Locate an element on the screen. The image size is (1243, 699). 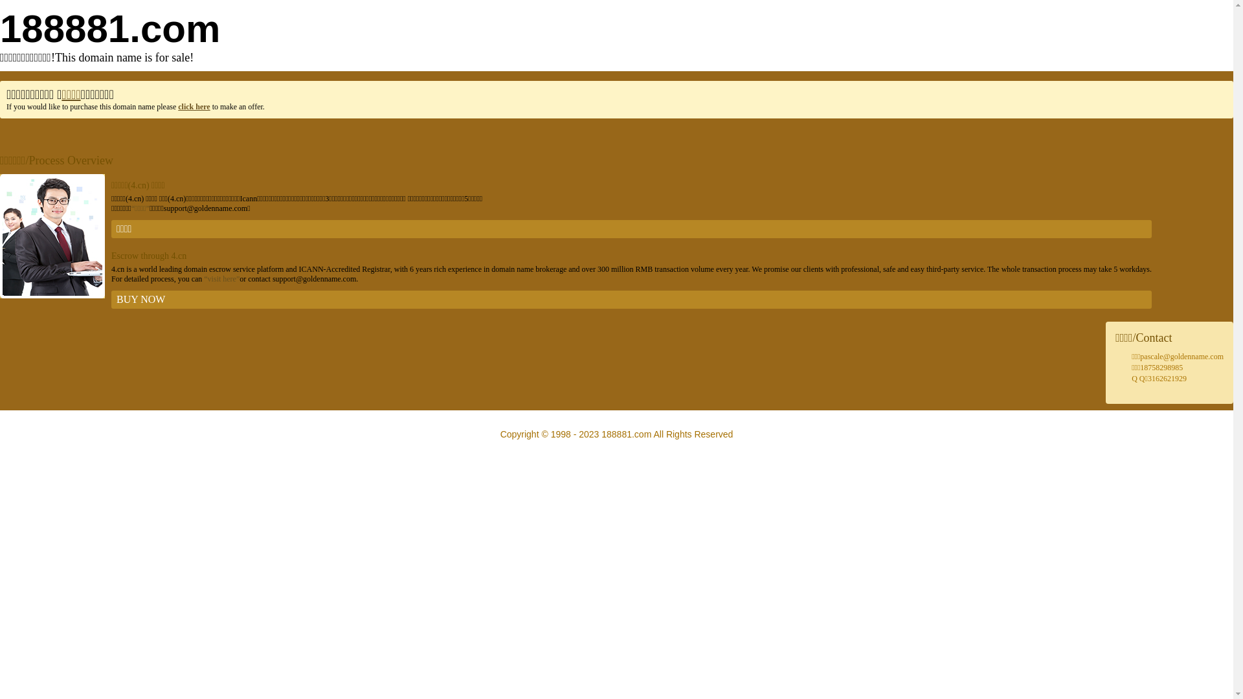
BUY NOW is located at coordinates (632, 300).